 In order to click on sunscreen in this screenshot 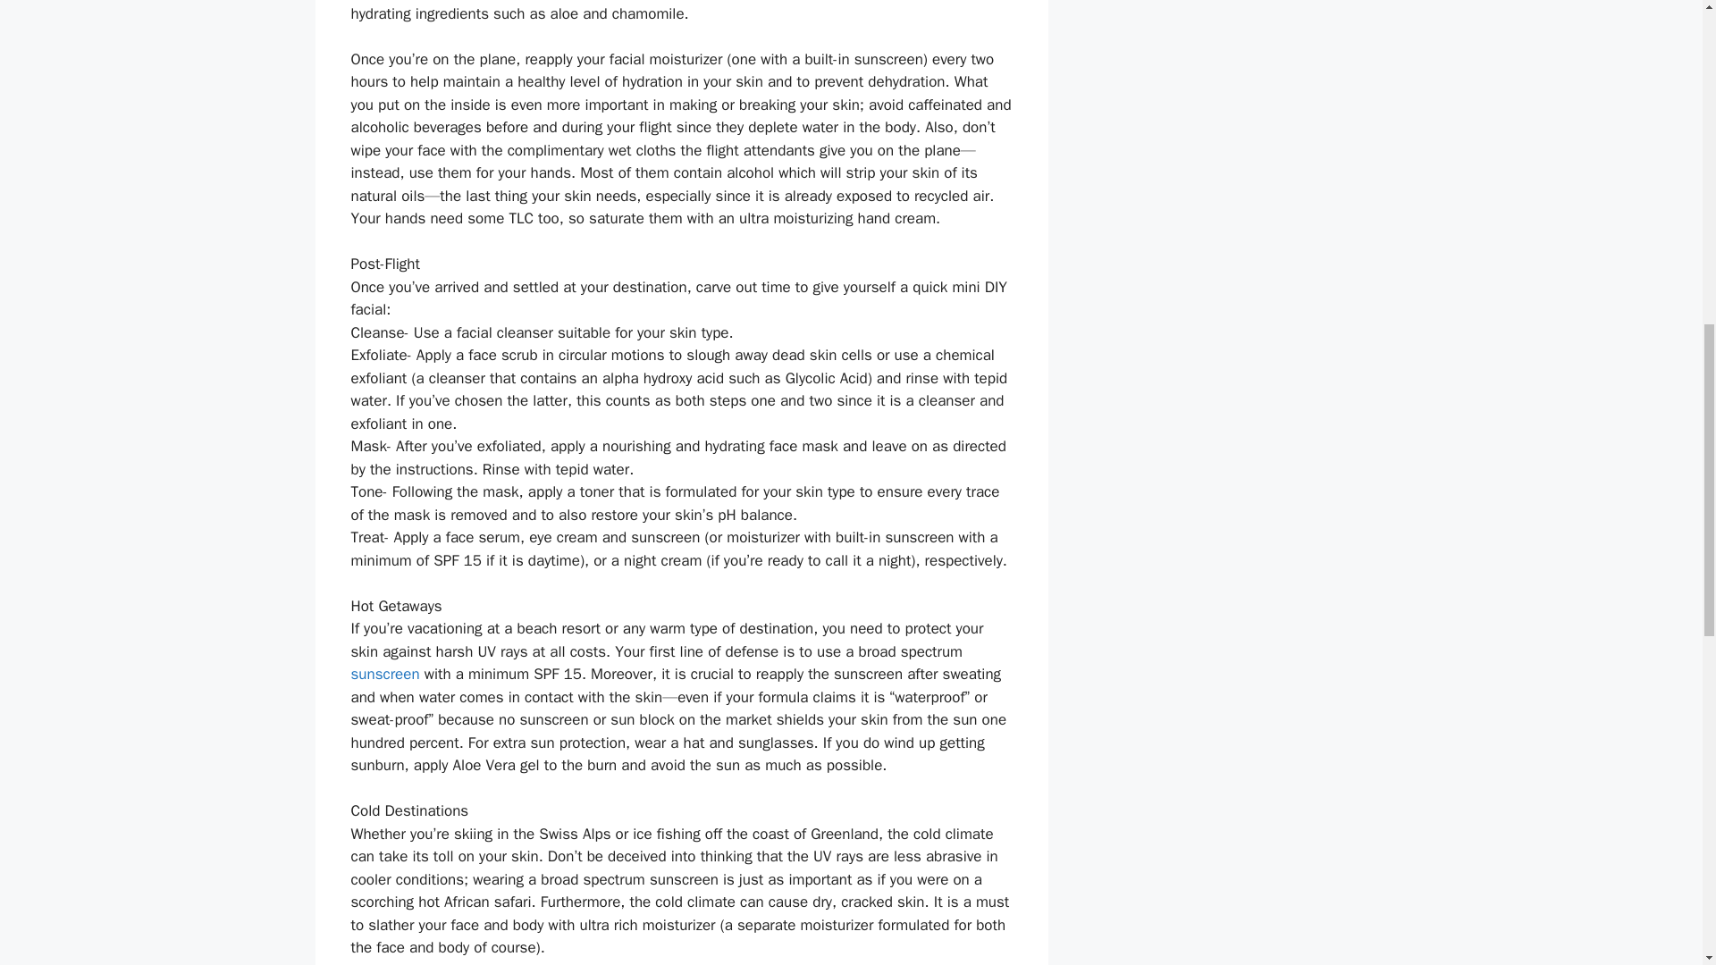, I will do `click(384, 674)`.